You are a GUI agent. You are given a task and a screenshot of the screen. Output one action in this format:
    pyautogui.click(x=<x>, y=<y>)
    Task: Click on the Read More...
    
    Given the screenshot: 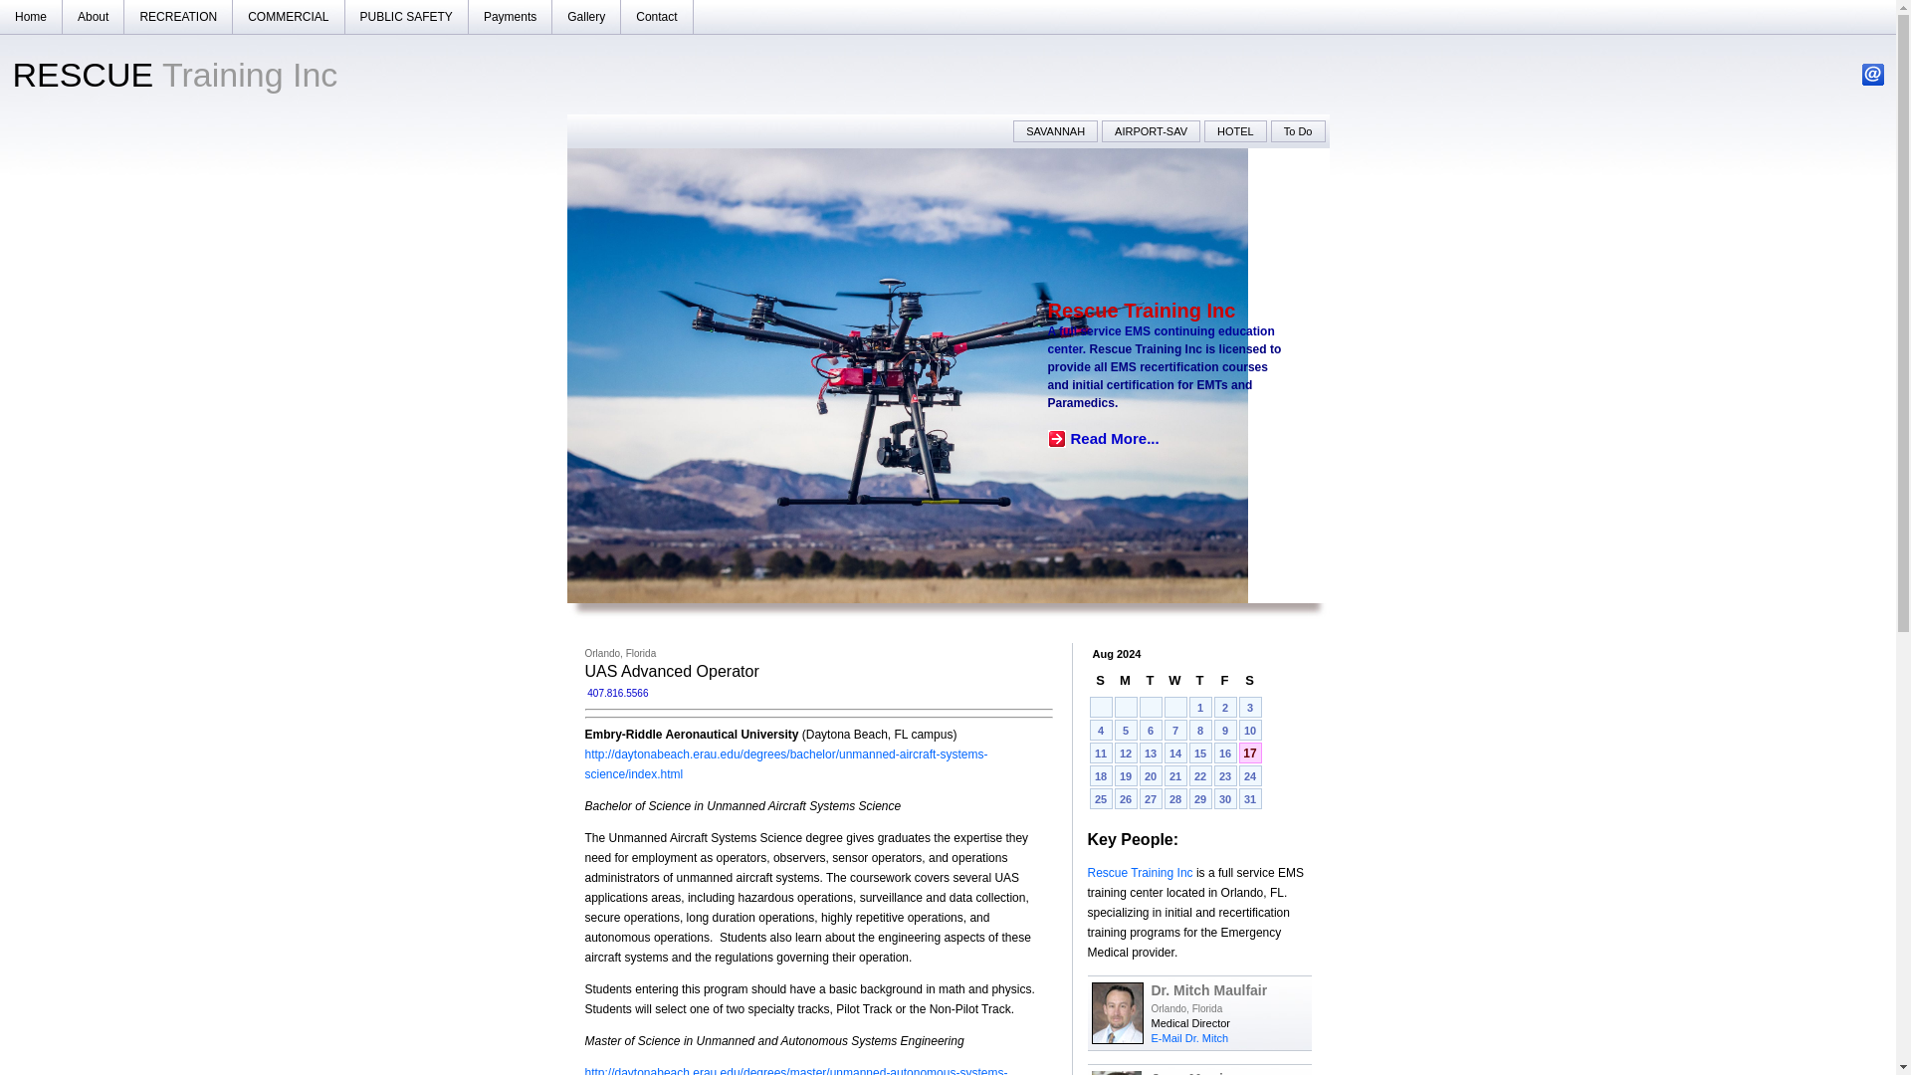 What is the action you would take?
    pyautogui.click(x=1103, y=438)
    